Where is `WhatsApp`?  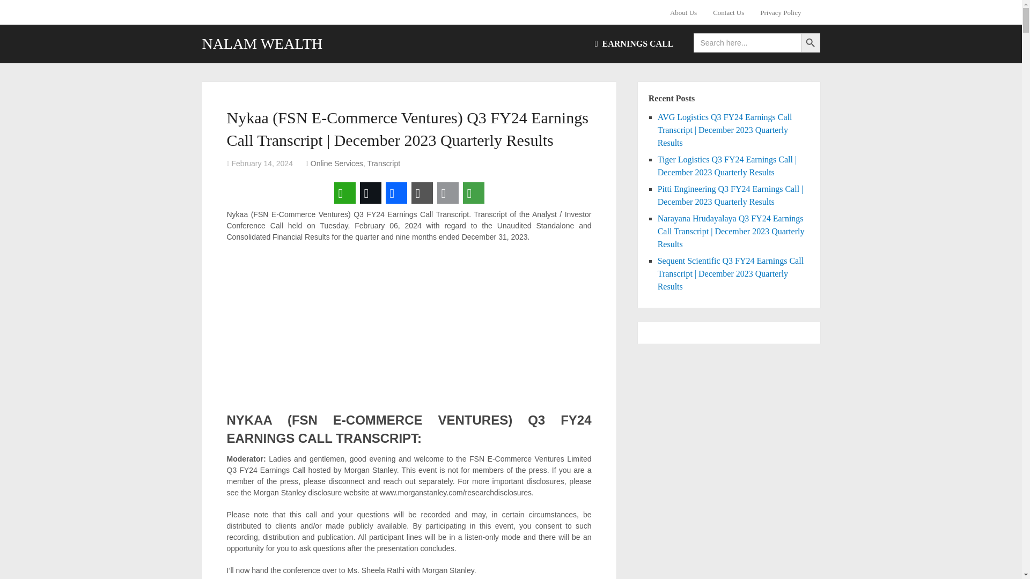 WhatsApp is located at coordinates (344, 193).